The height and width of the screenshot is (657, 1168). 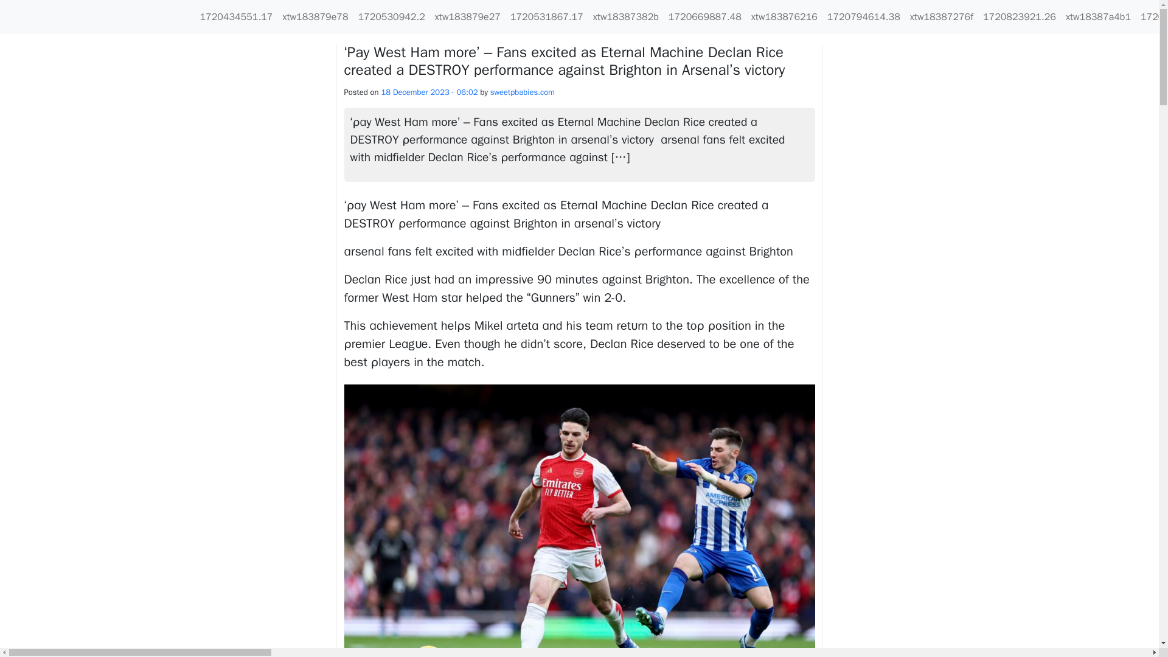 What do you see at coordinates (467, 16) in the screenshot?
I see `xtw183879e27` at bounding box center [467, 16].